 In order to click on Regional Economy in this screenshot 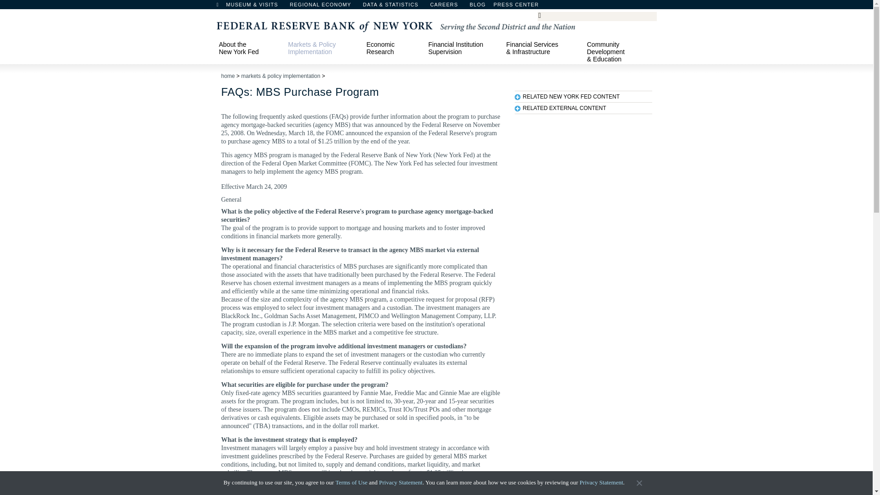, I will do `click(324, 7)`.